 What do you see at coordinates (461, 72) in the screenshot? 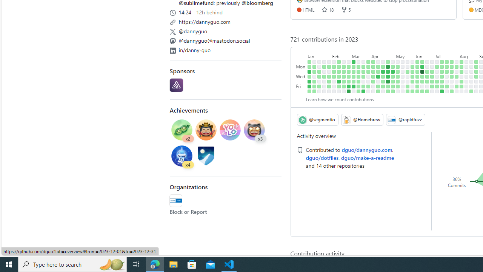
I see `1 contribution on August 8th.` at bounding box center [461, 72].